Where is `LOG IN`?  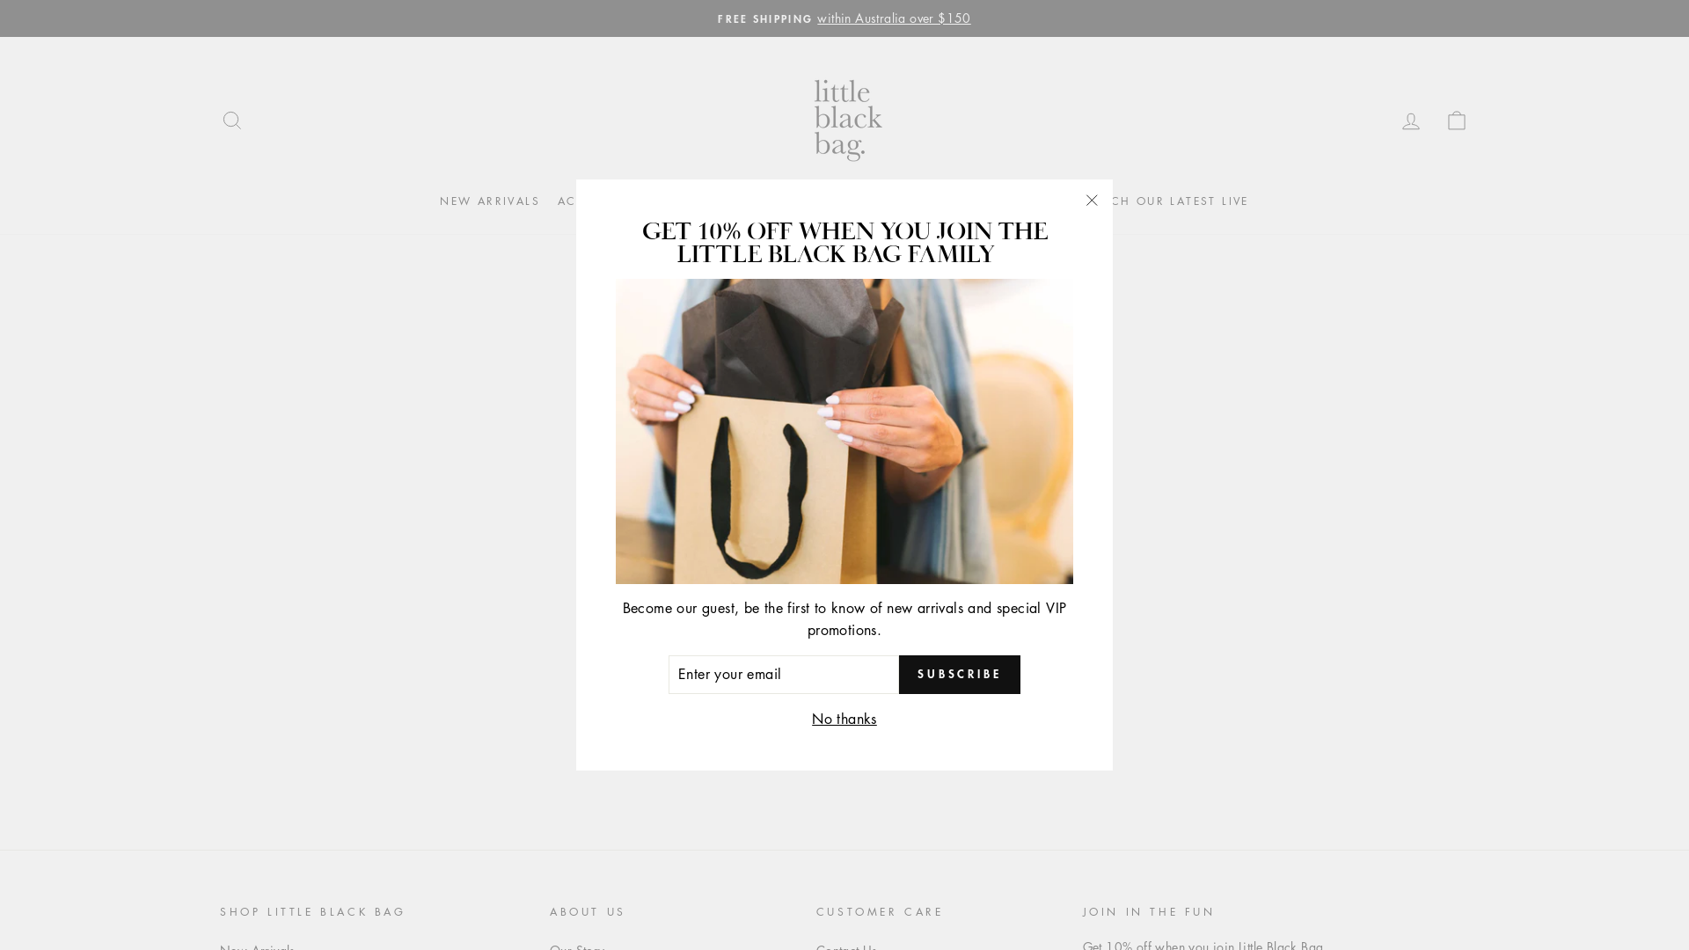
LOG IN is located at coordinates (1411, 120).